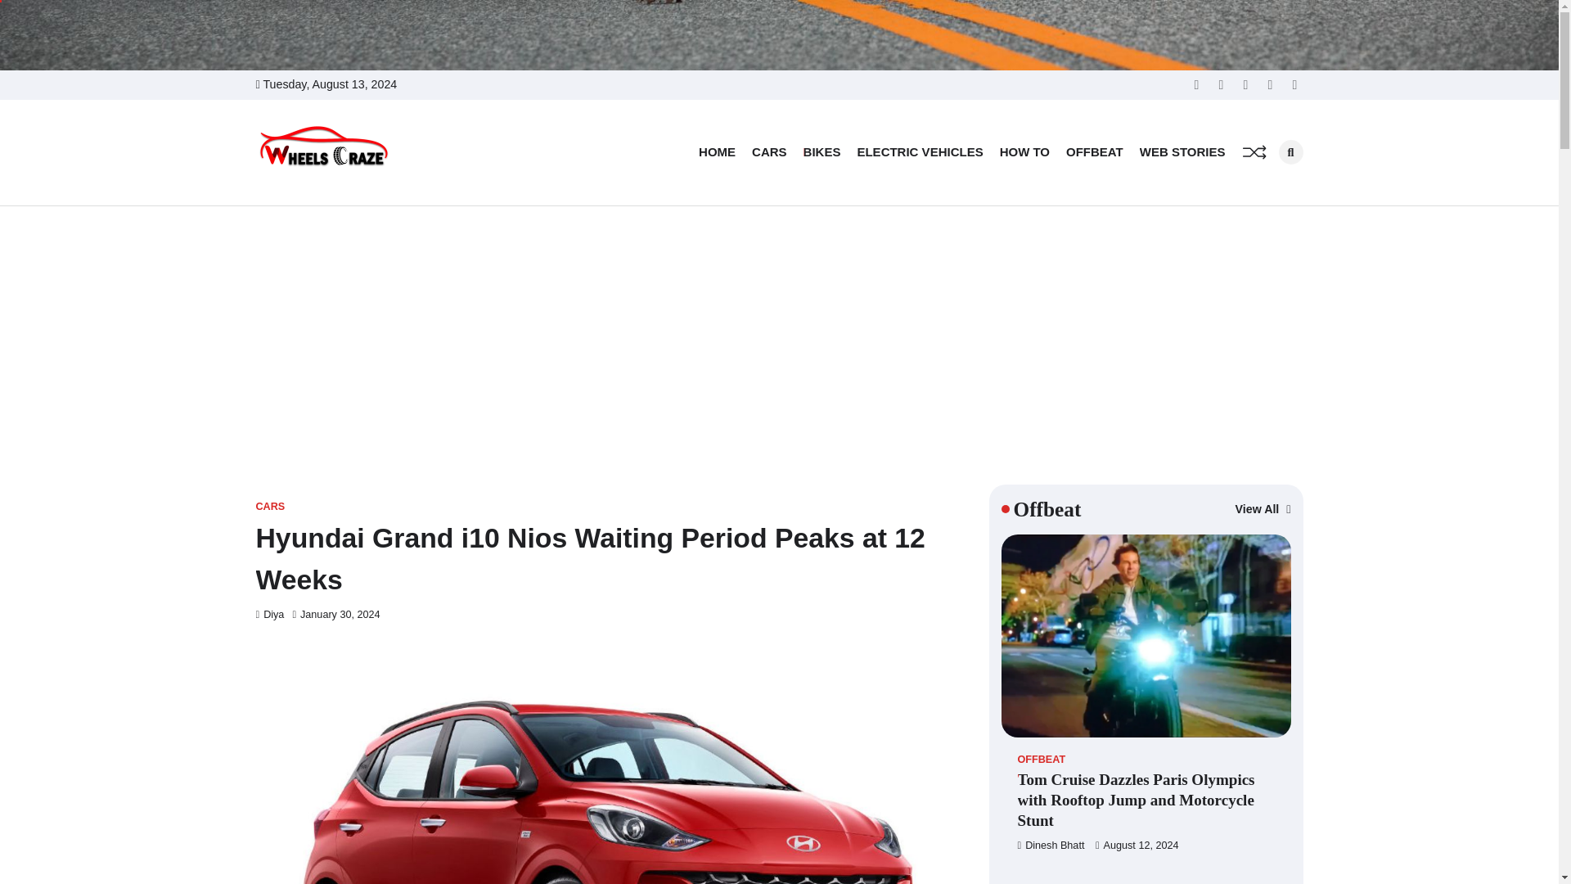 This screenshot has width=1571, height=884. What do you see at coordinates (1182, 152) in the screenshot?
I see `WEB STORIES` at bounding box center [1182, 152].